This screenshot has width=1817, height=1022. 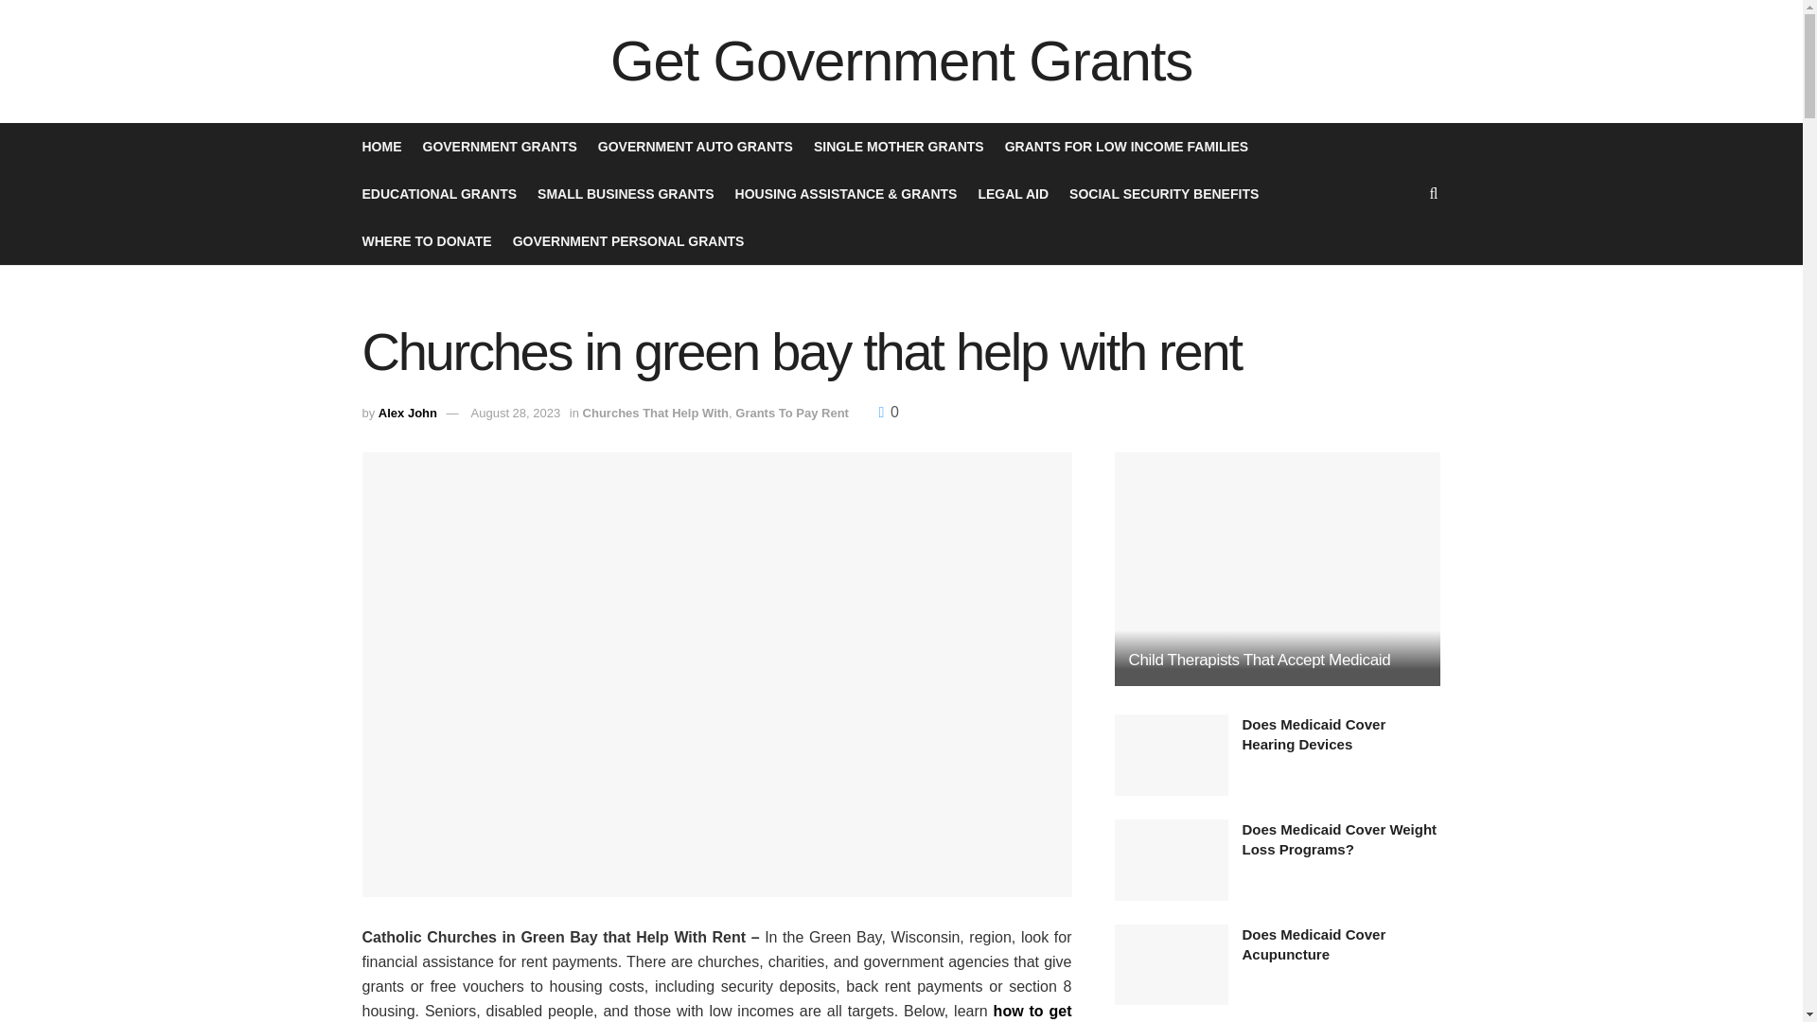 I want to click on GOVERNMENT PERSONAL GRANTS, so click(x=628, y=240).